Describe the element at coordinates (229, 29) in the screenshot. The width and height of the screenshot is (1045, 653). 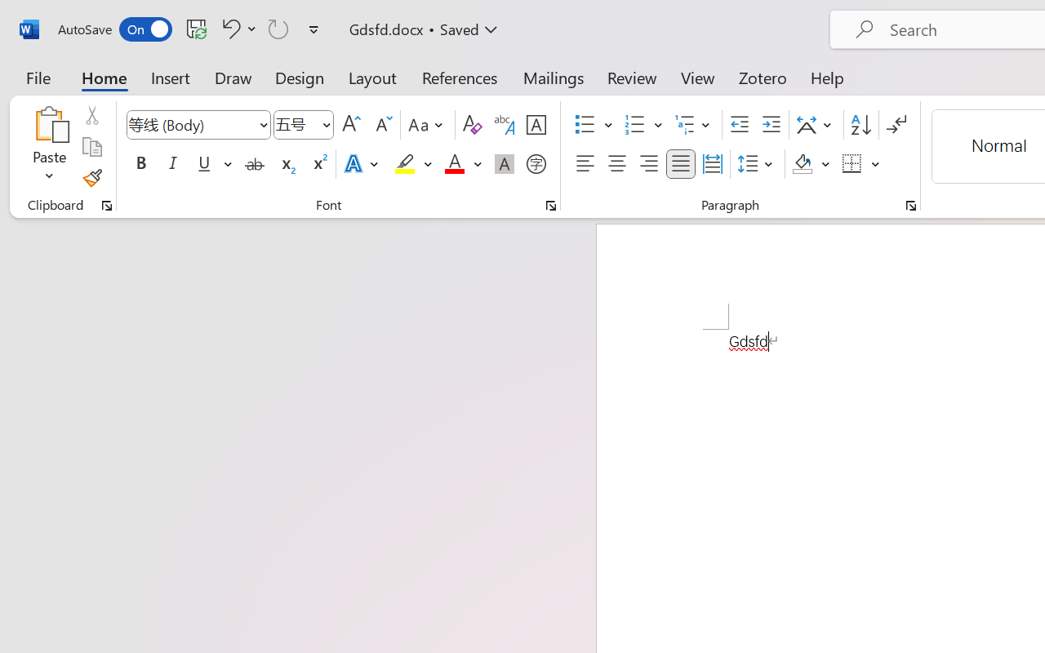
I see `Undo Style` at that location.